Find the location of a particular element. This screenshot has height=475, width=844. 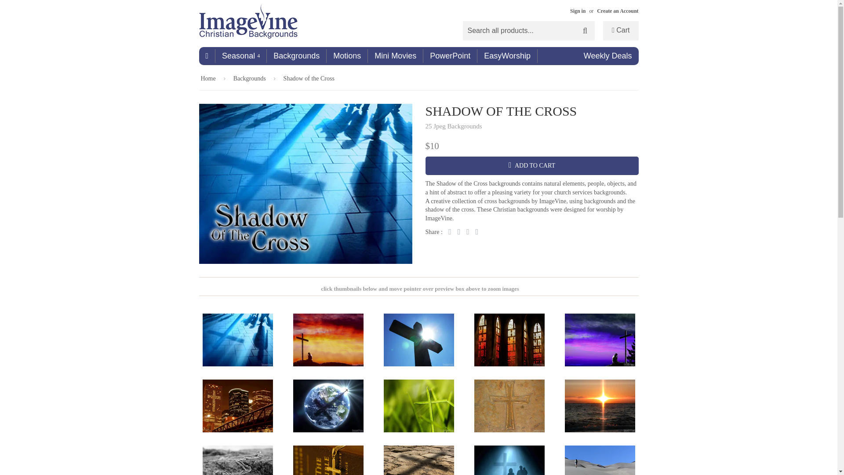

PowerPoint is located at coordinates (450, 56).